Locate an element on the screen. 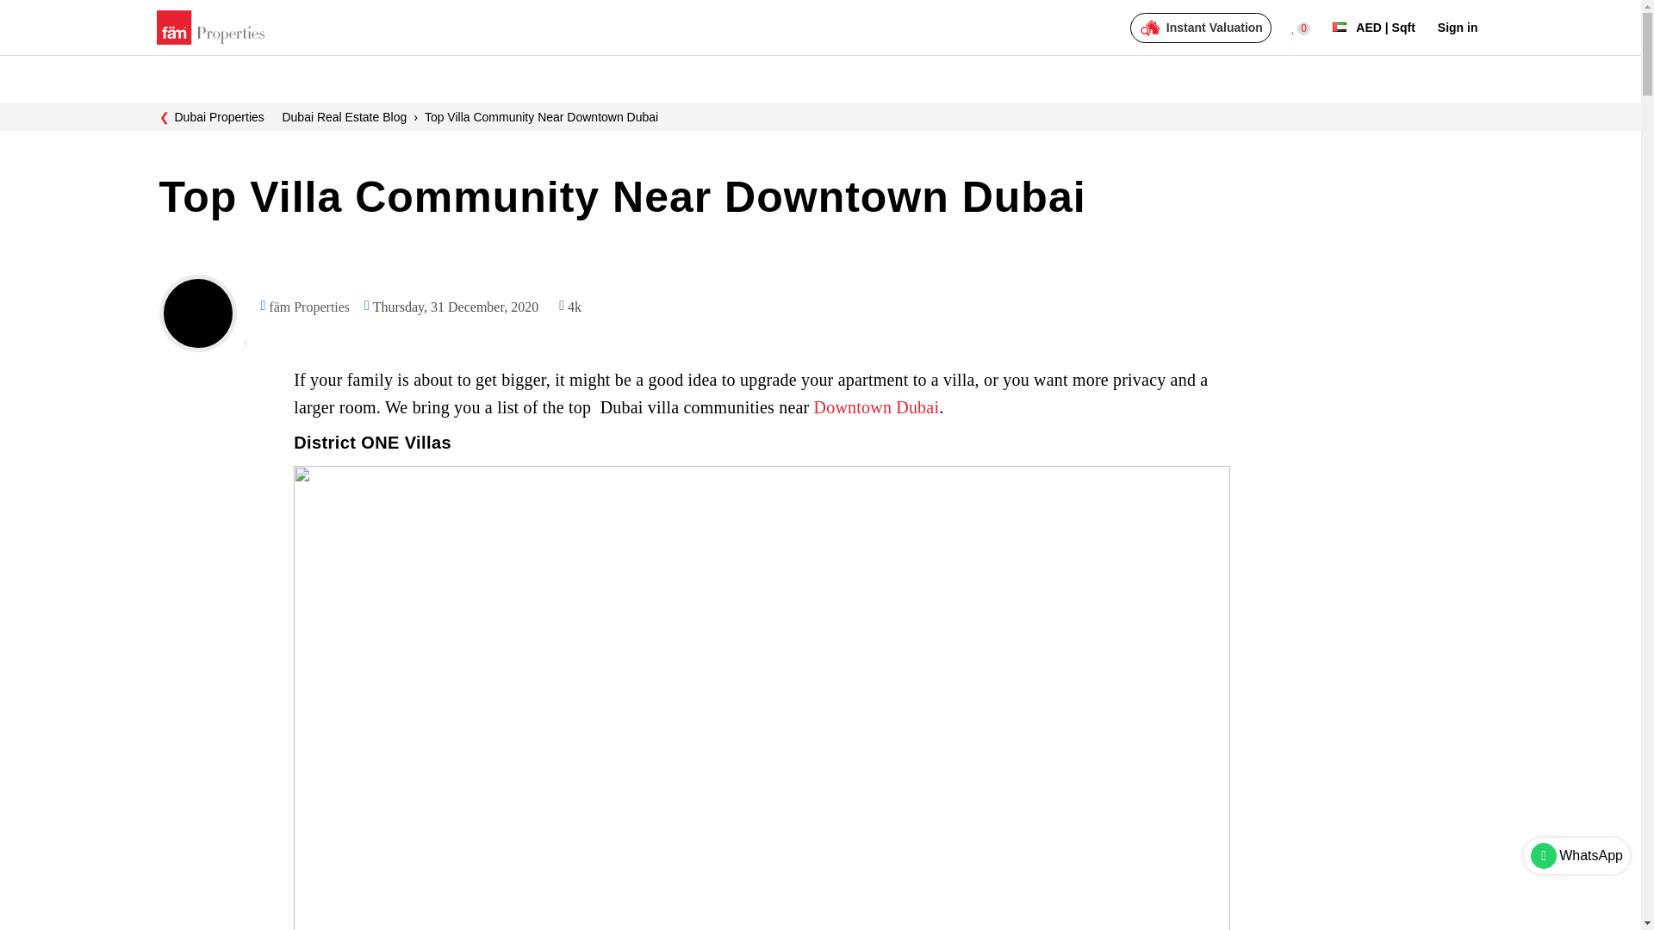  Instant Valuation is located at coordinates (1201, 28).